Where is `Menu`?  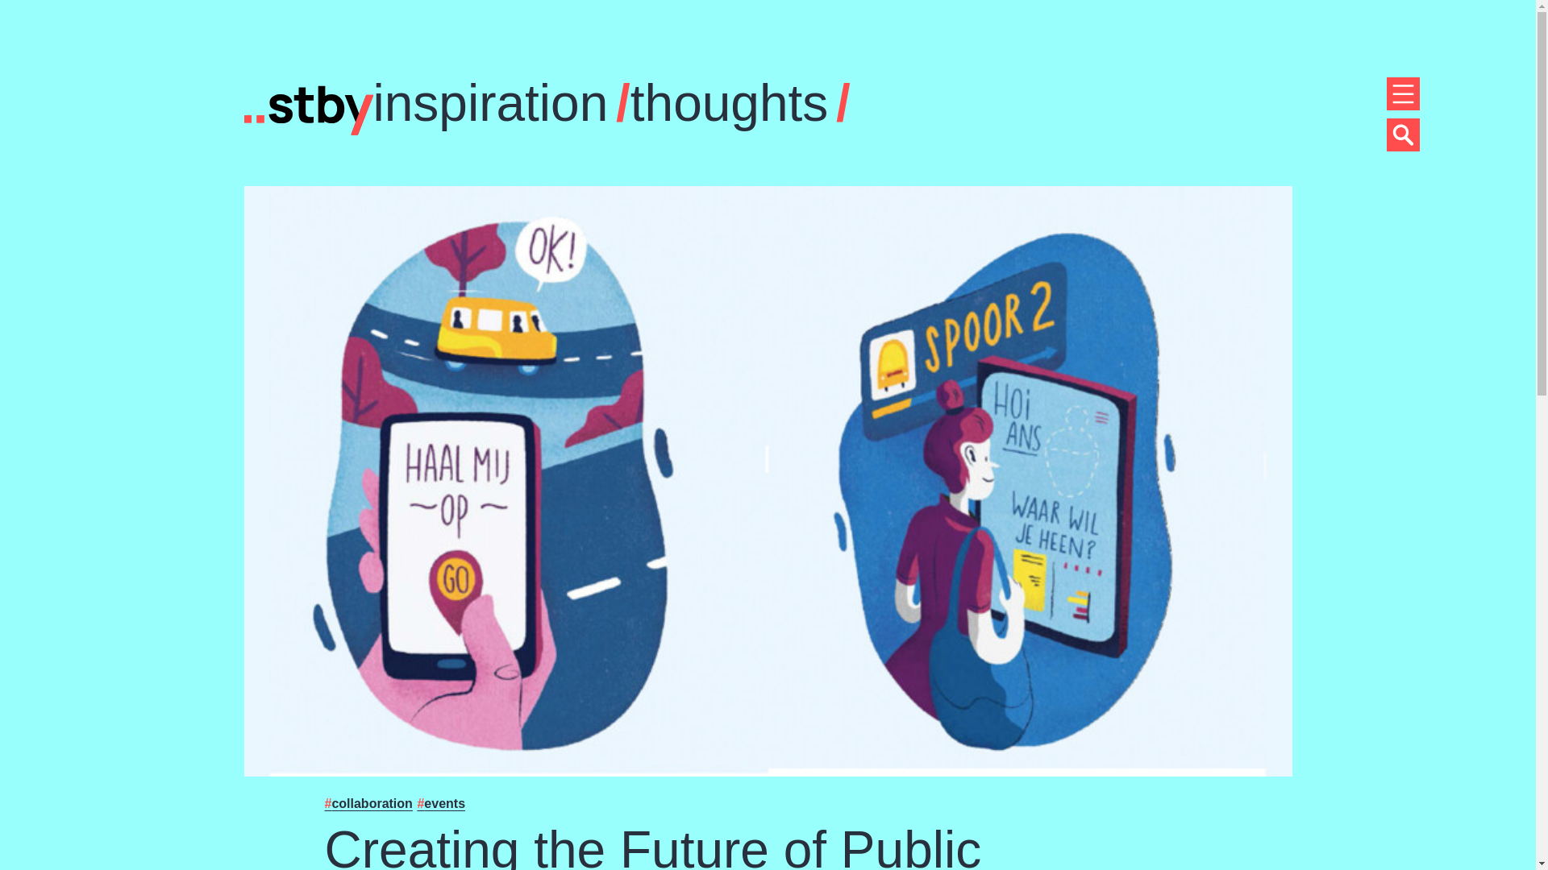
Menu is located at coordinates (1403, 134).